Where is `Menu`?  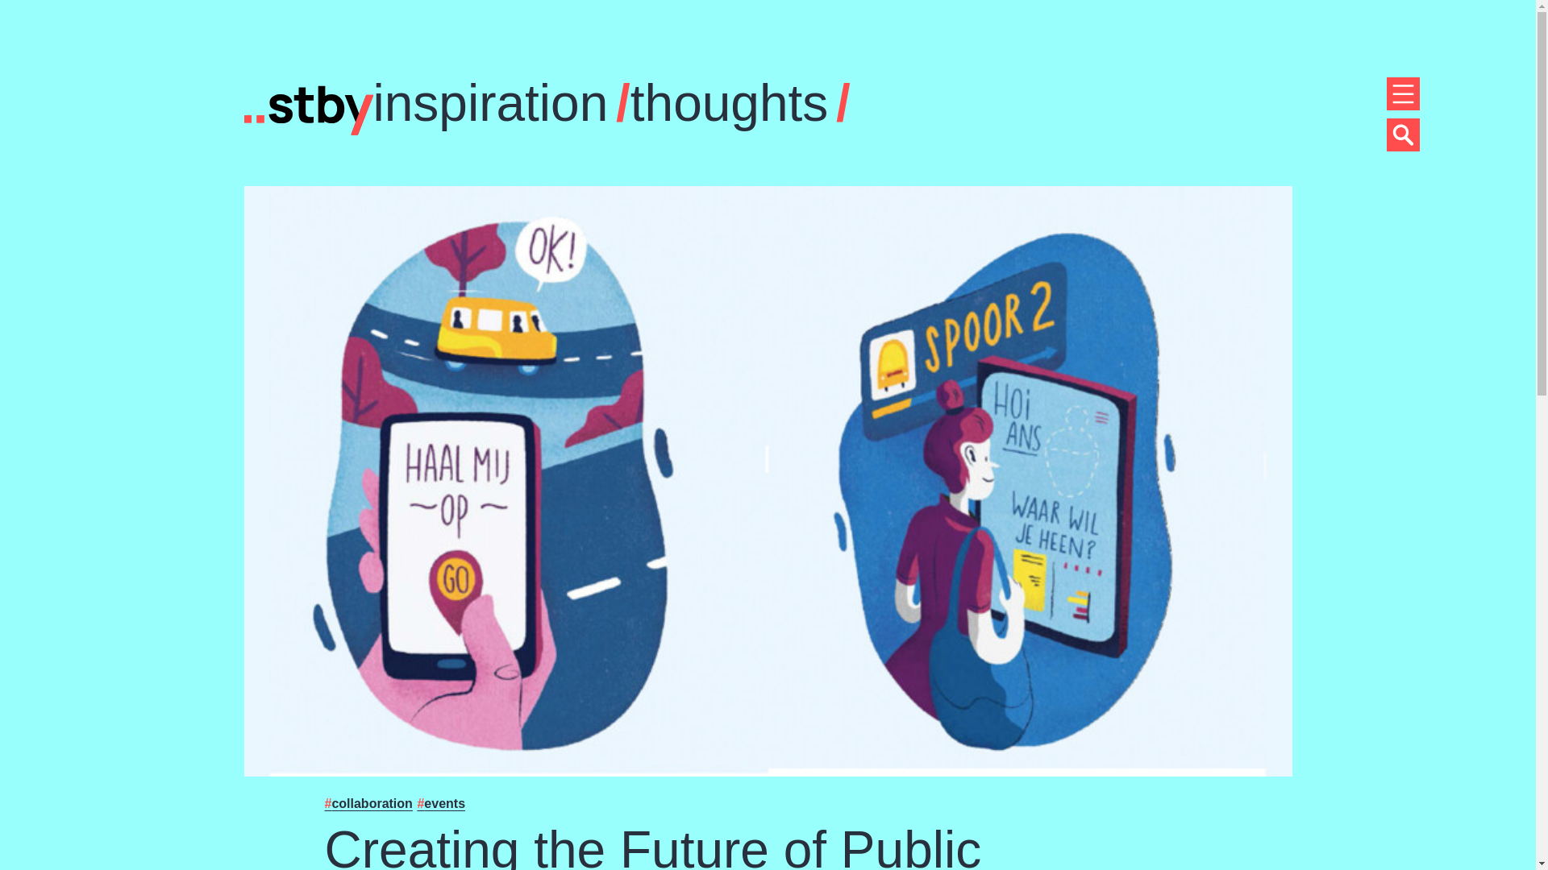
Menu is located at coordinates (1403, 134).